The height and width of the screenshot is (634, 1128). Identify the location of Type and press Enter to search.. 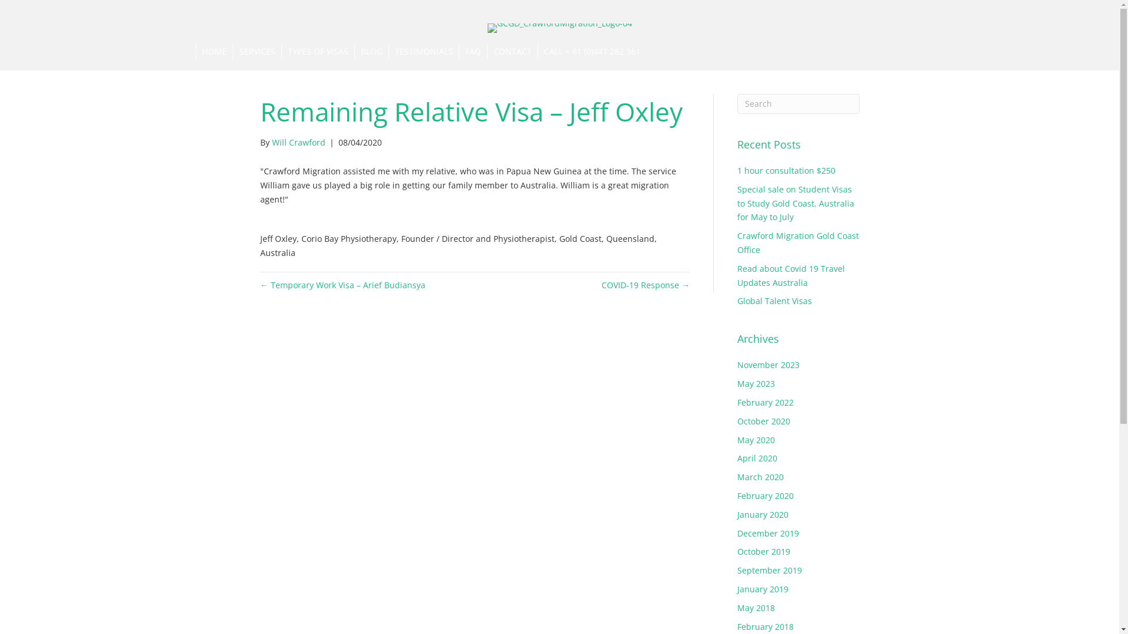
(798, 104).